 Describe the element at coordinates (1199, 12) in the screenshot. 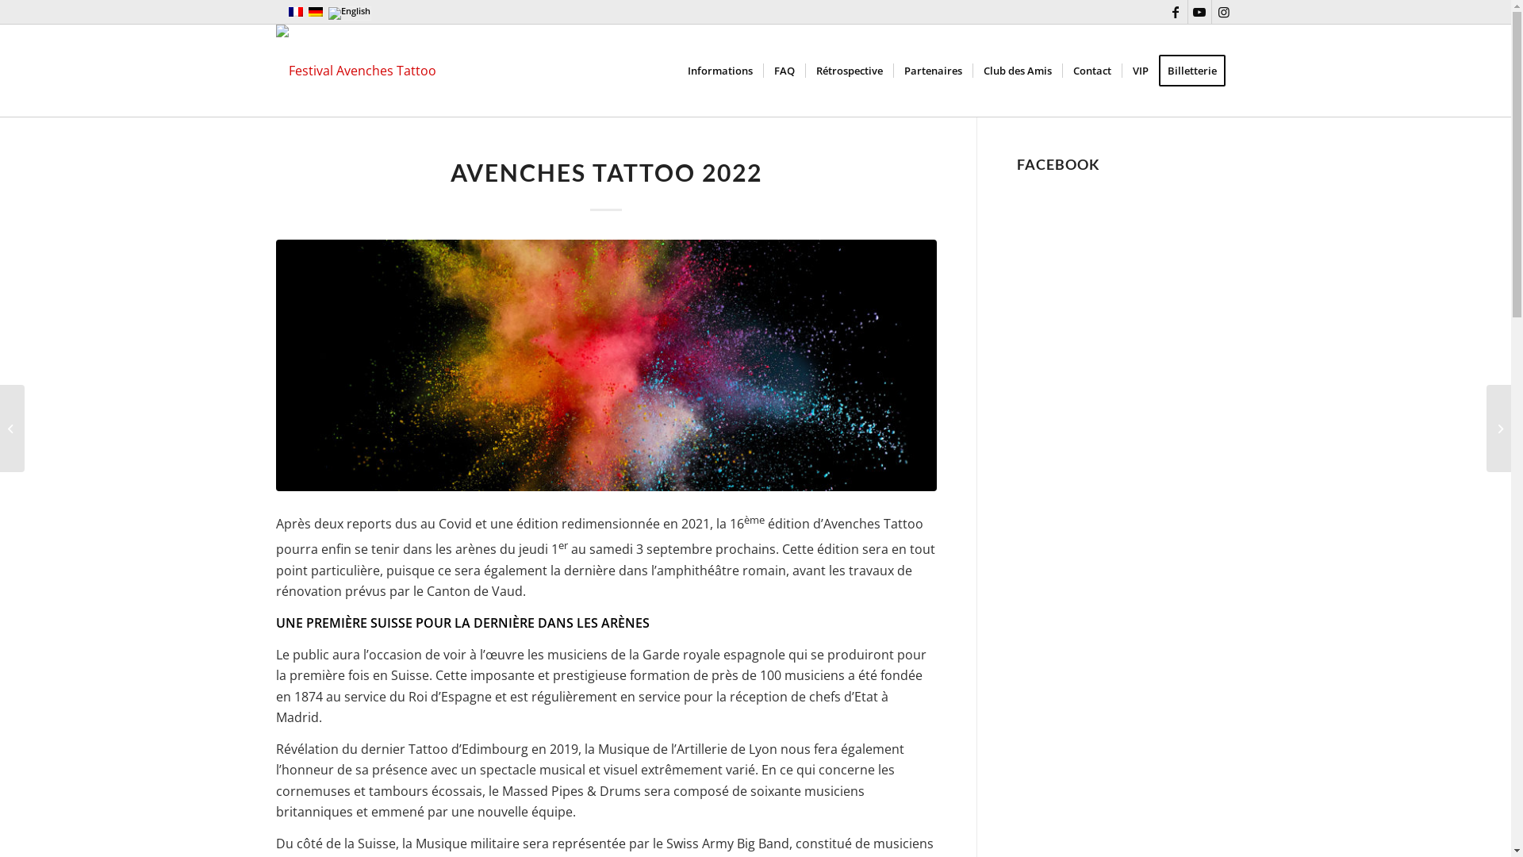

I see `Youtube` at that location.